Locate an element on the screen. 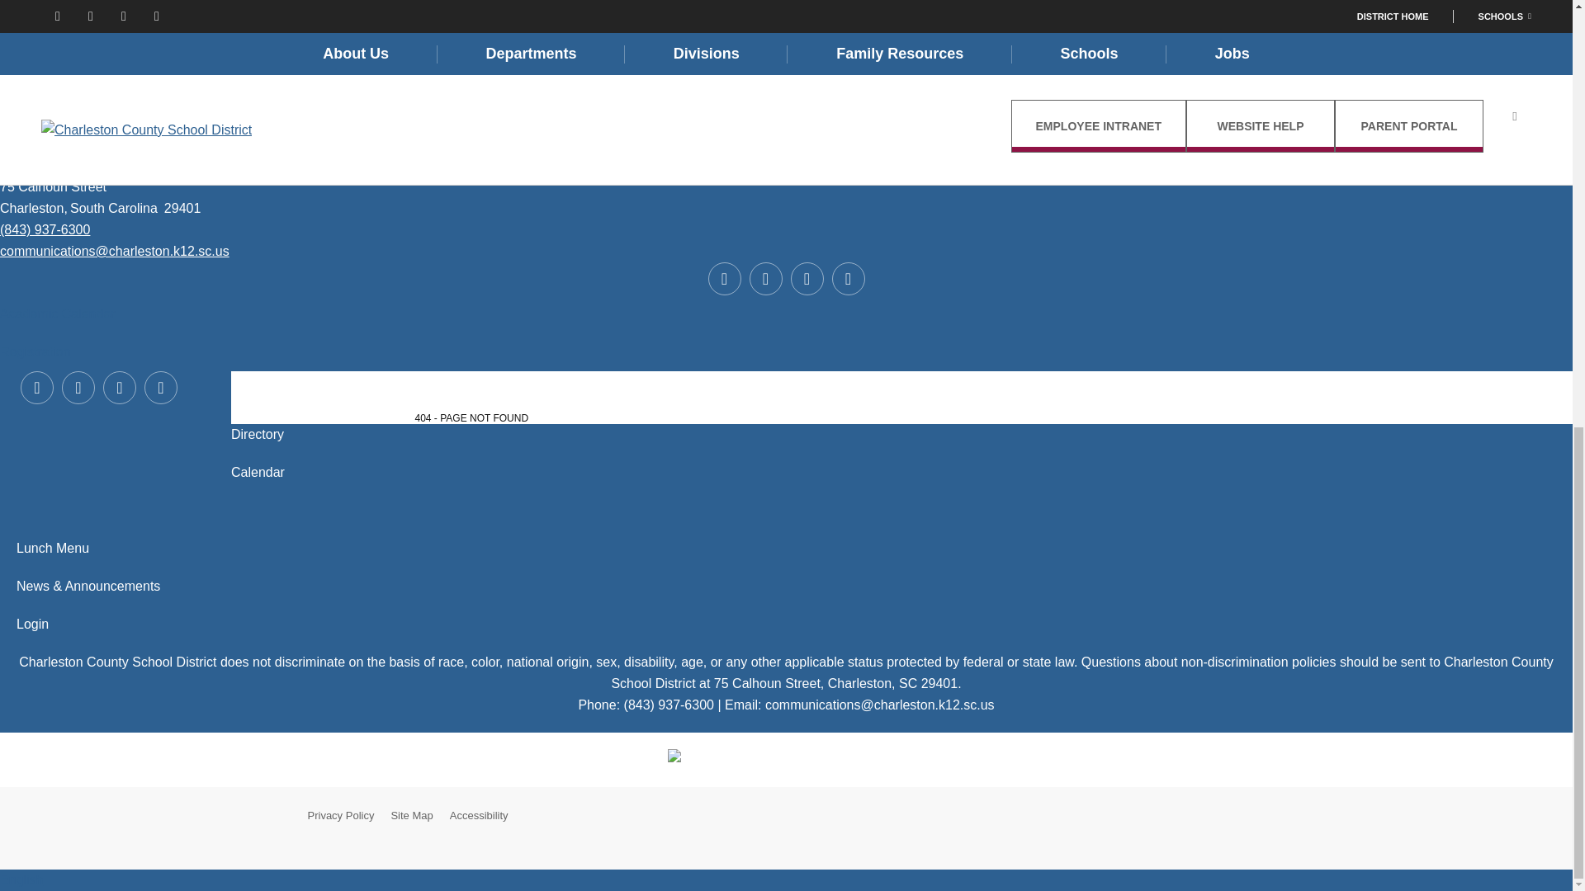  Powered by Finalsite opens in a new window is located at coordinates (1218, 816).